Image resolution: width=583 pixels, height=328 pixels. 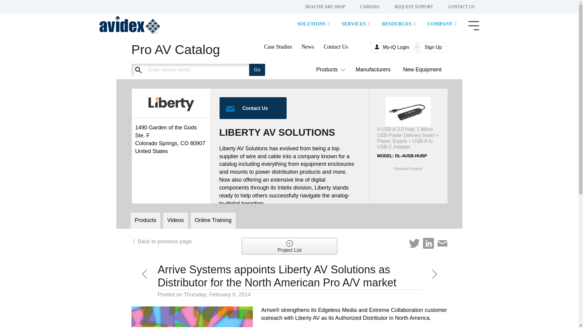 What do you see at coordinates (130, 25) in the screenshot?
I see `Avidex Logo` at bounding box center [130, 25].